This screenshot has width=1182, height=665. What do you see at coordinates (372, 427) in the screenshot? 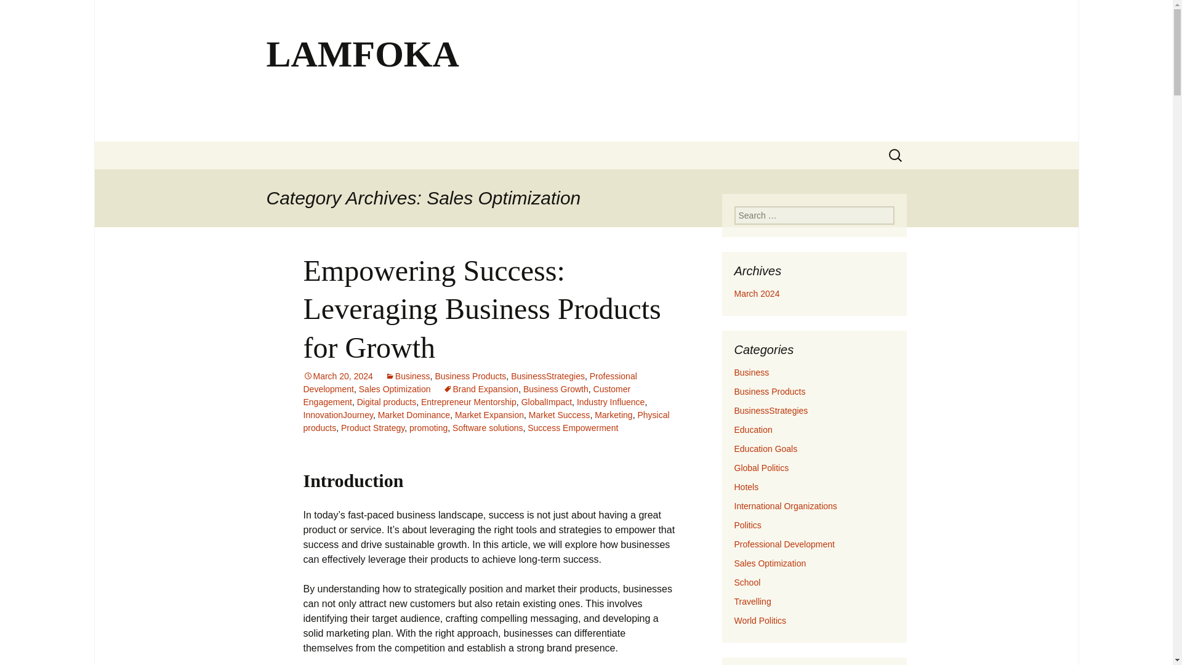
I see `Product Strategy` at bounding box center [372, 427].